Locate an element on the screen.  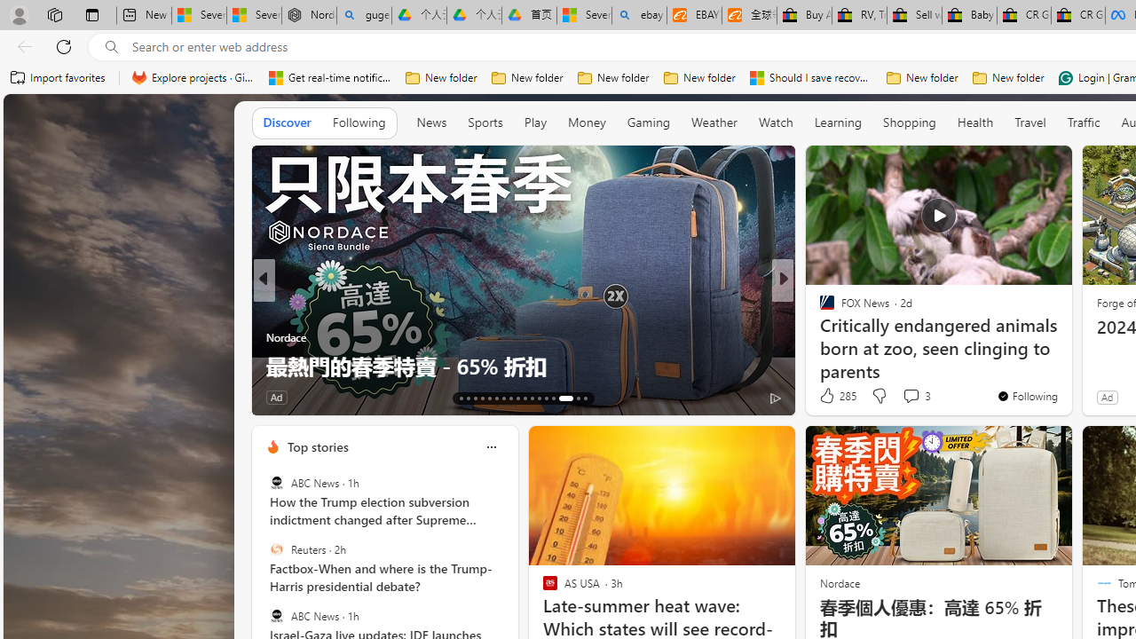
Discover is located at coordinates (288, 122).